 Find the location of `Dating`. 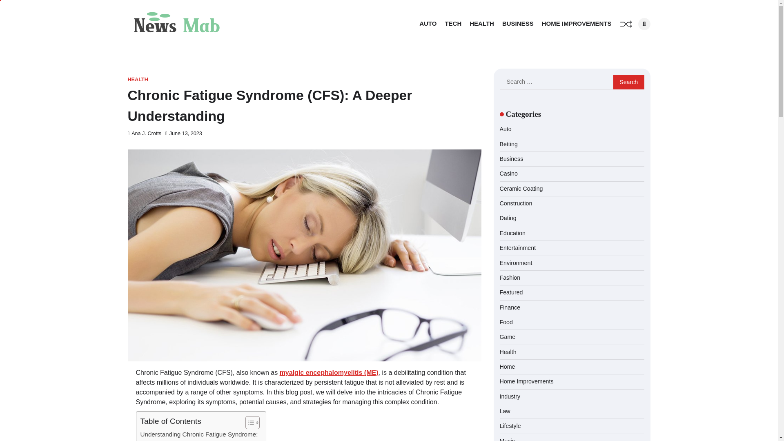

Dating is located at coordinates (508, 218).